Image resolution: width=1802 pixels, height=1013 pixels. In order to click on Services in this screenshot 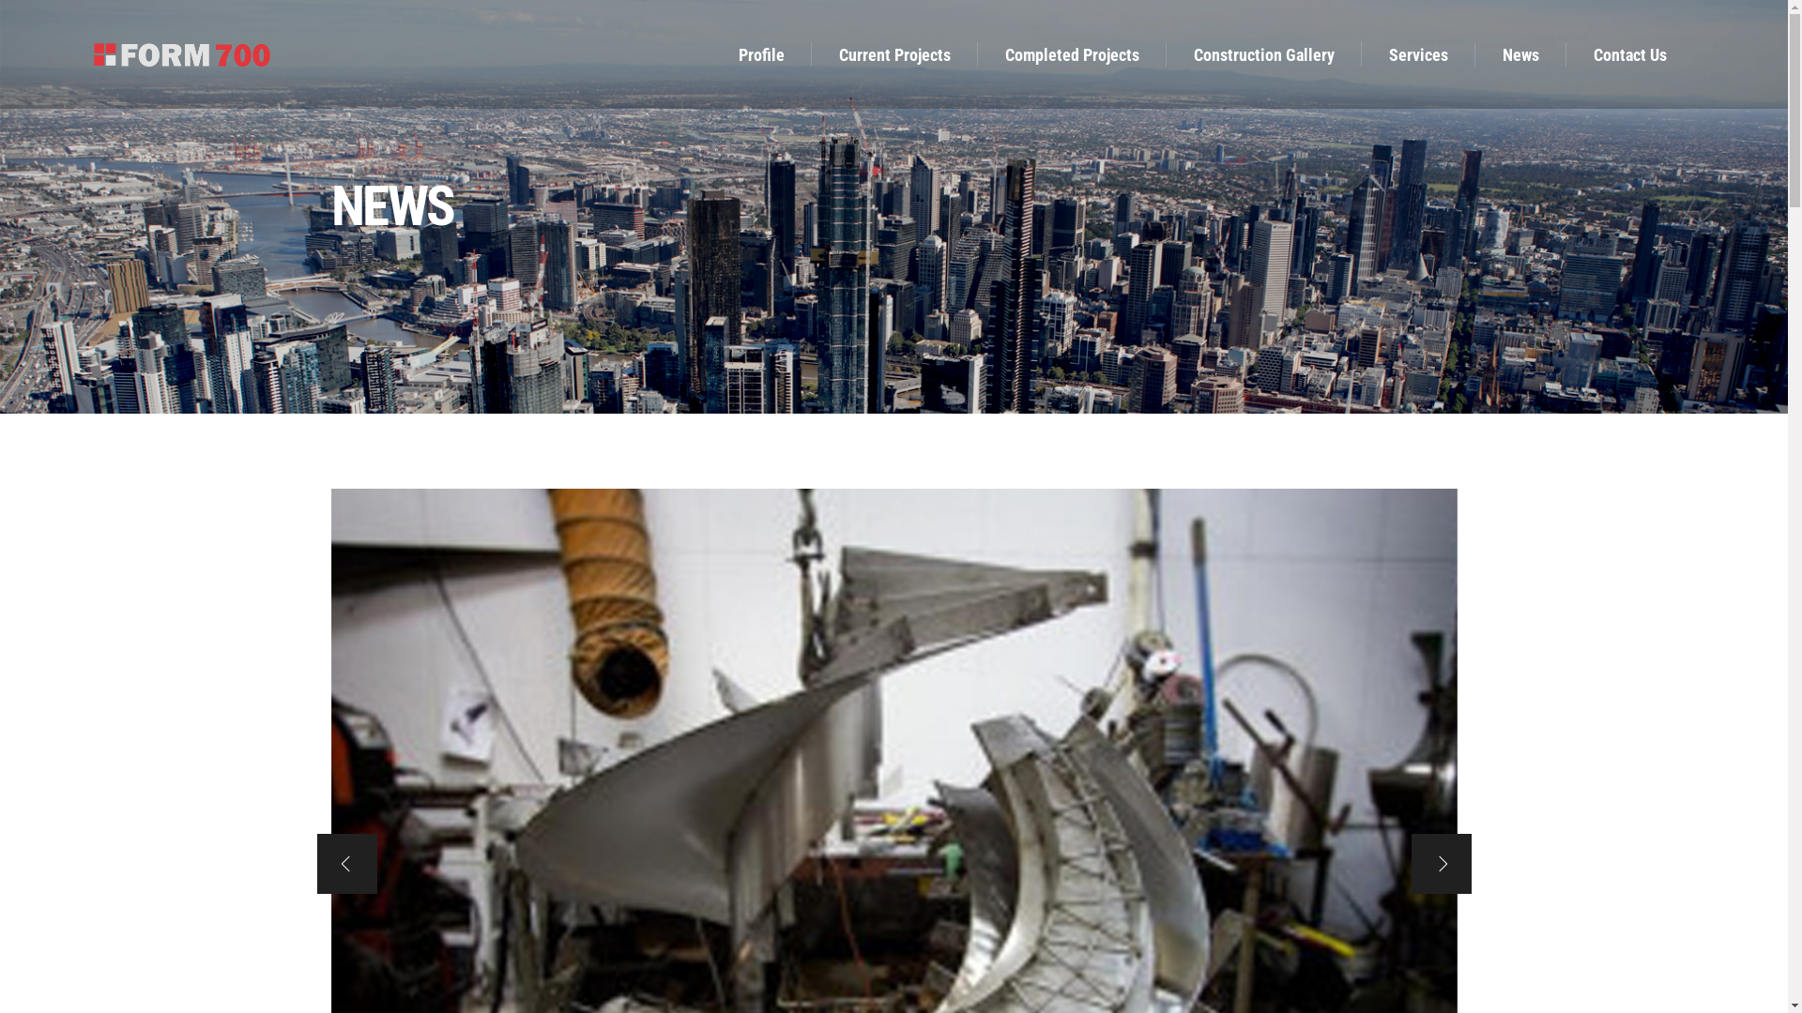, I will do `click(1419, 54)`.